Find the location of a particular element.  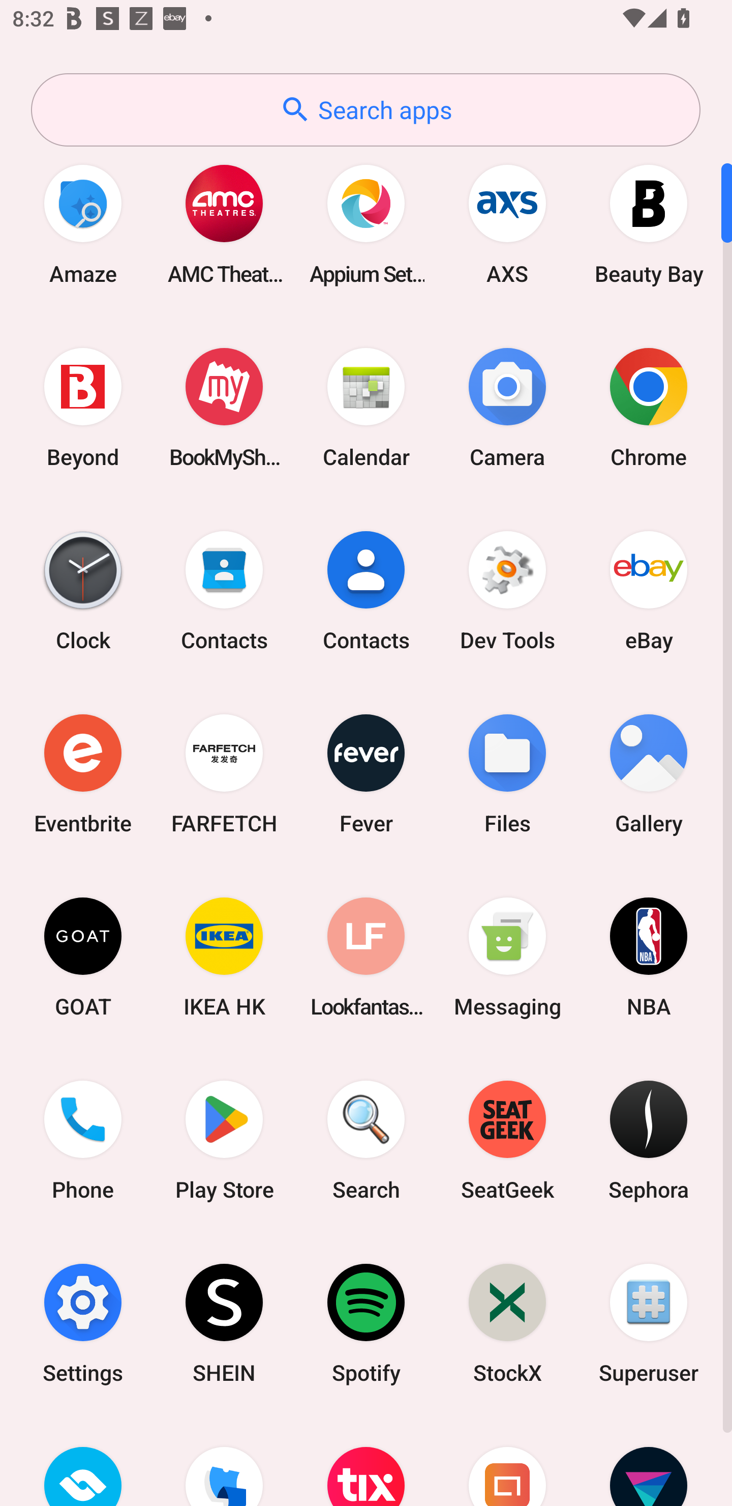

Eventbrite is located at coordinates (83, 773).